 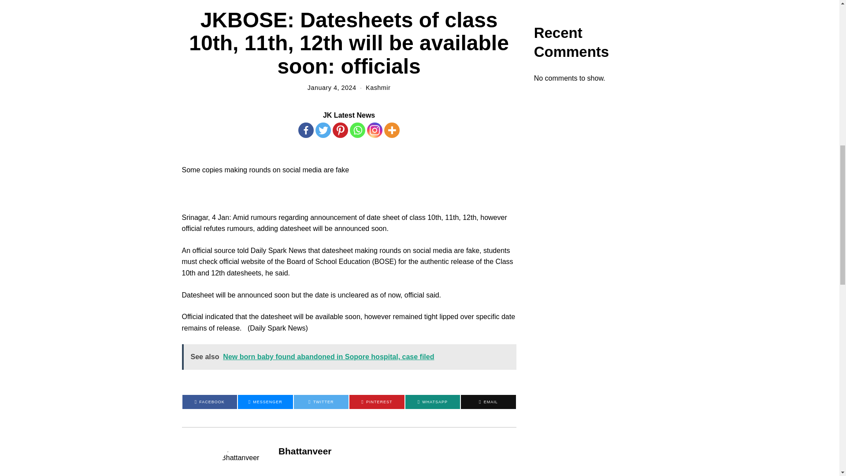 What do you see at coordinates (376, 402) in the screenshot?
I see `PINTEREST` at bounding box center [376, 402].